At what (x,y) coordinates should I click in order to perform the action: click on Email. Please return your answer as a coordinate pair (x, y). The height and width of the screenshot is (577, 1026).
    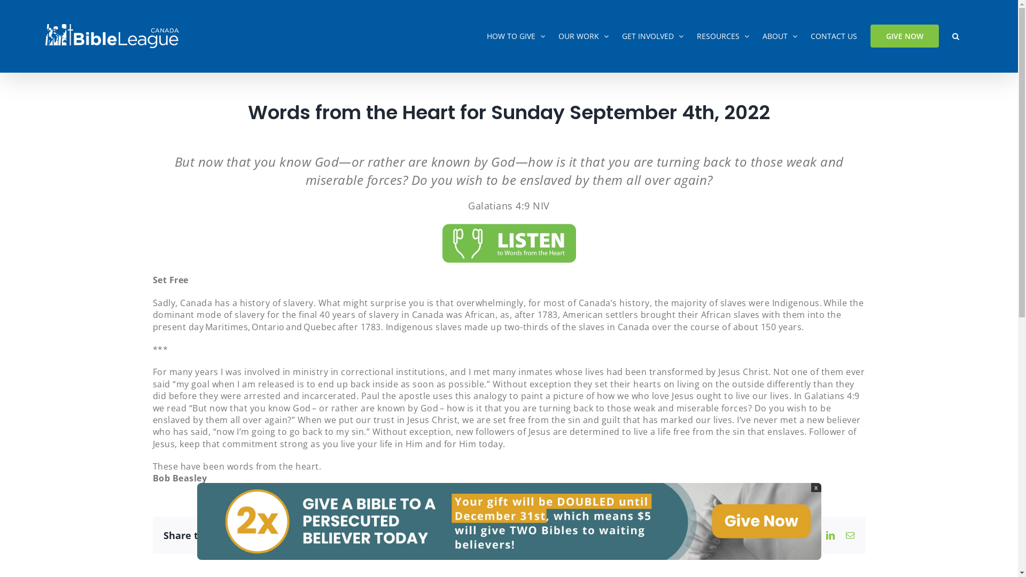
    Looking at the image, I should click on (851, 535).